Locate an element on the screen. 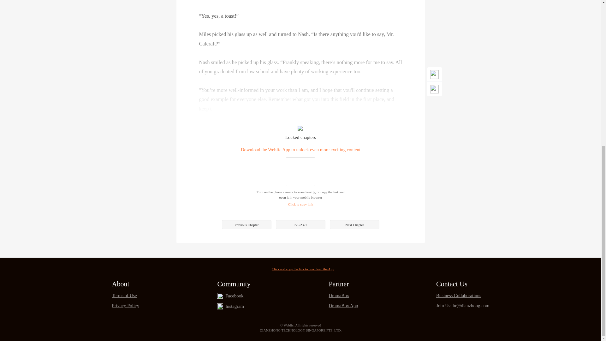 The height and width of the screenshot is (341, 606). Privacy Policy is located at coordinates (125, 306).